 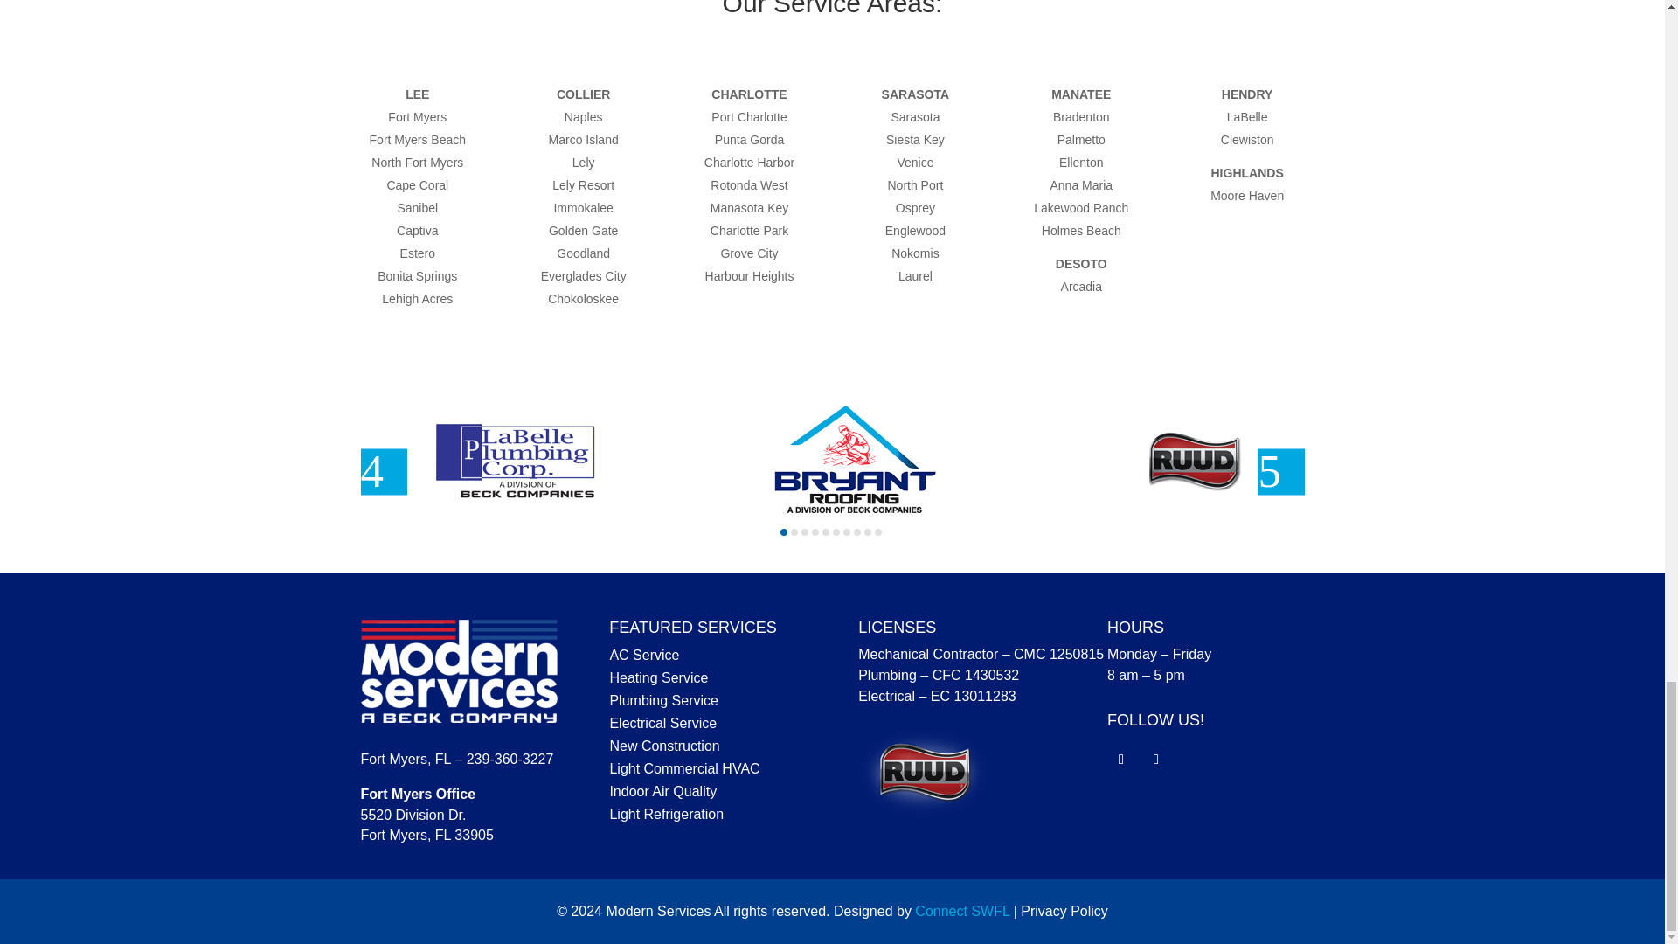 What do you see at coordinates (1155, 759) in the screenshot?
I see `Follow on Instagram` at bounding box center [1155, 759].